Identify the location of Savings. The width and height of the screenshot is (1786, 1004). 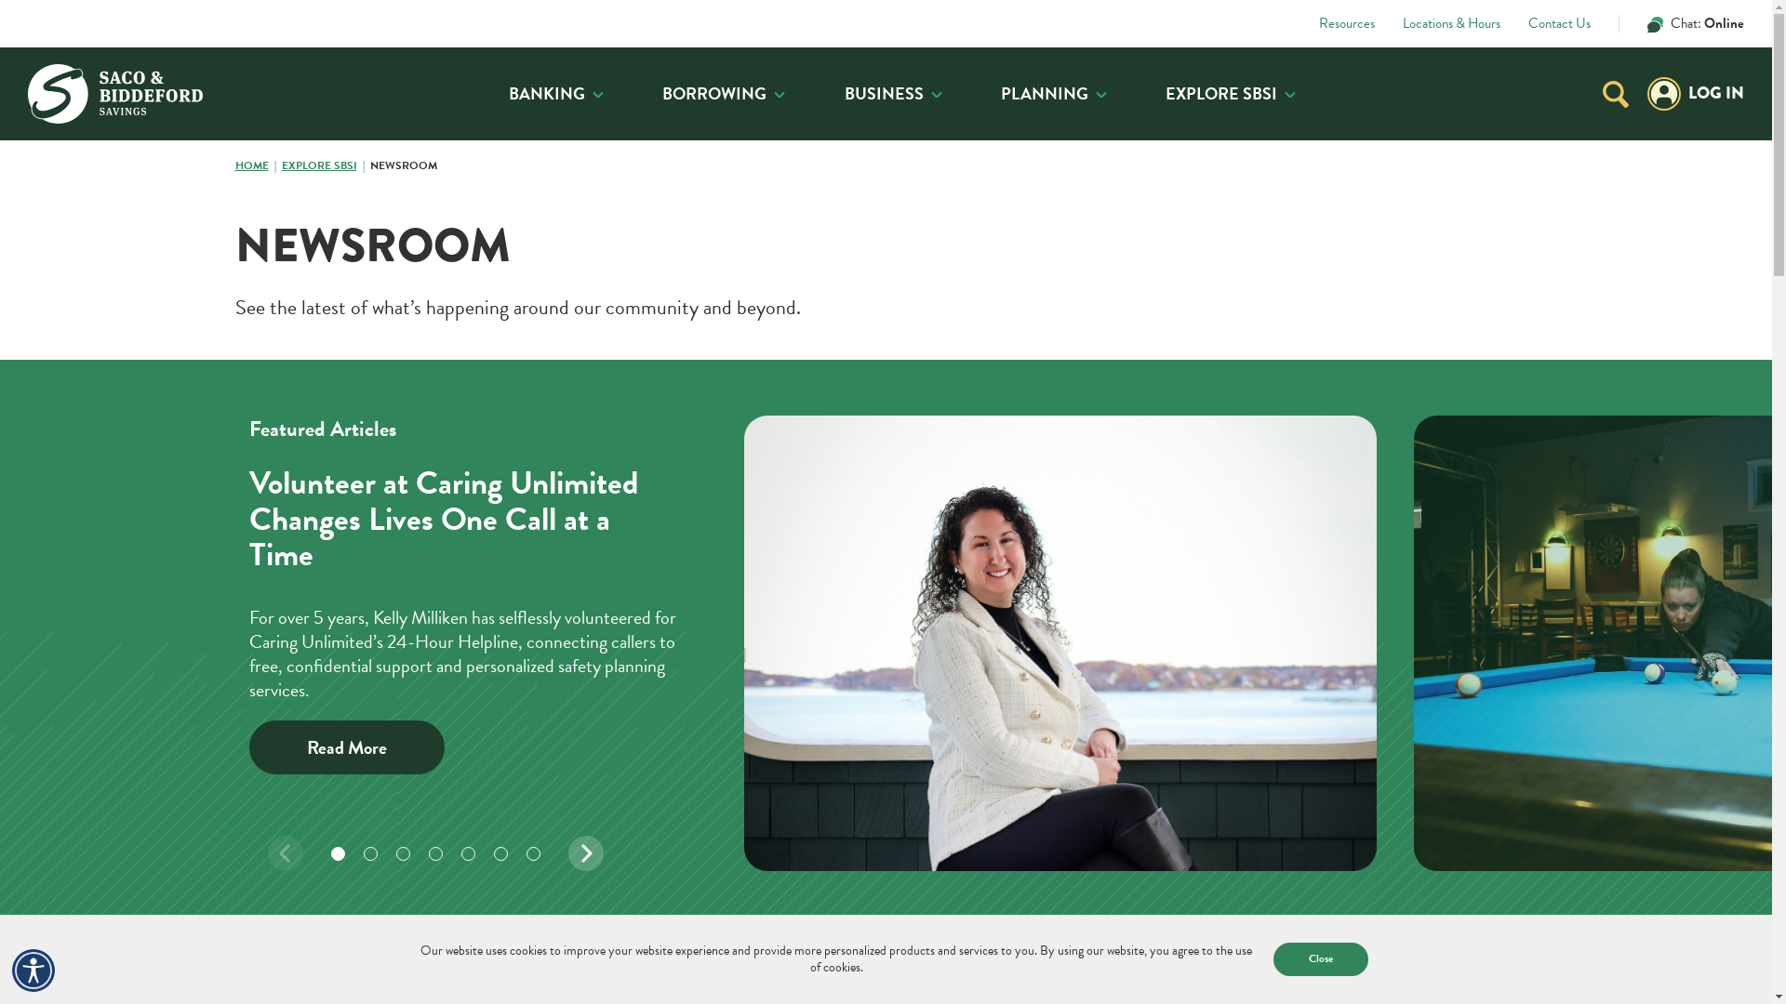
(843, 190).